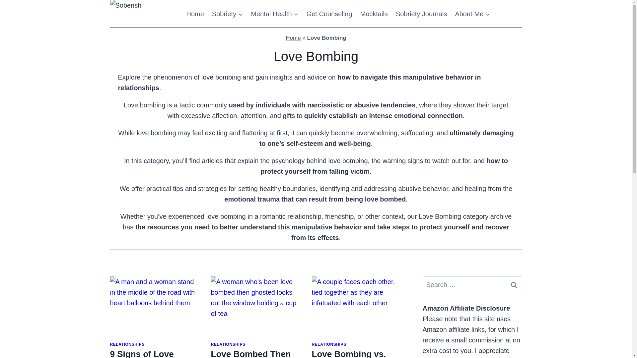  I want to click on 9 Signs of Love Bombing You Should Not Ignore, so click(153, 353).